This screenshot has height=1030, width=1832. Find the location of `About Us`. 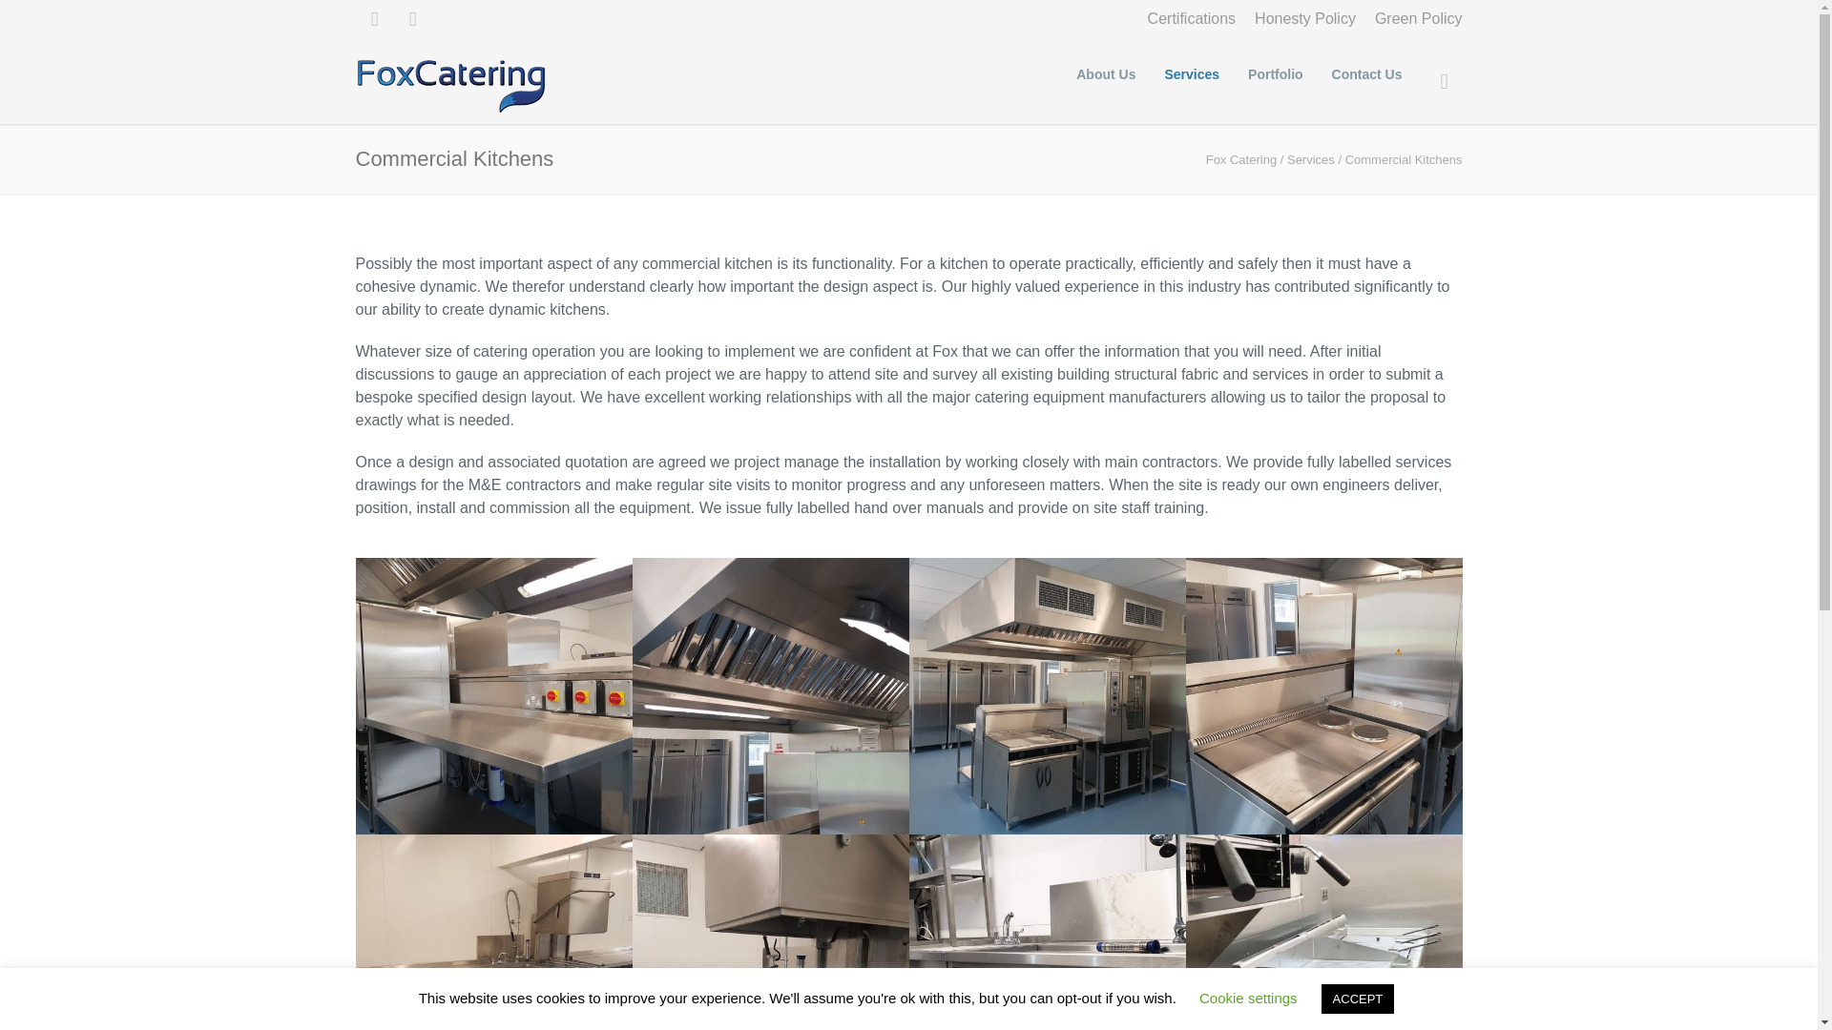

About Us is located at coordinates (1106, 74).